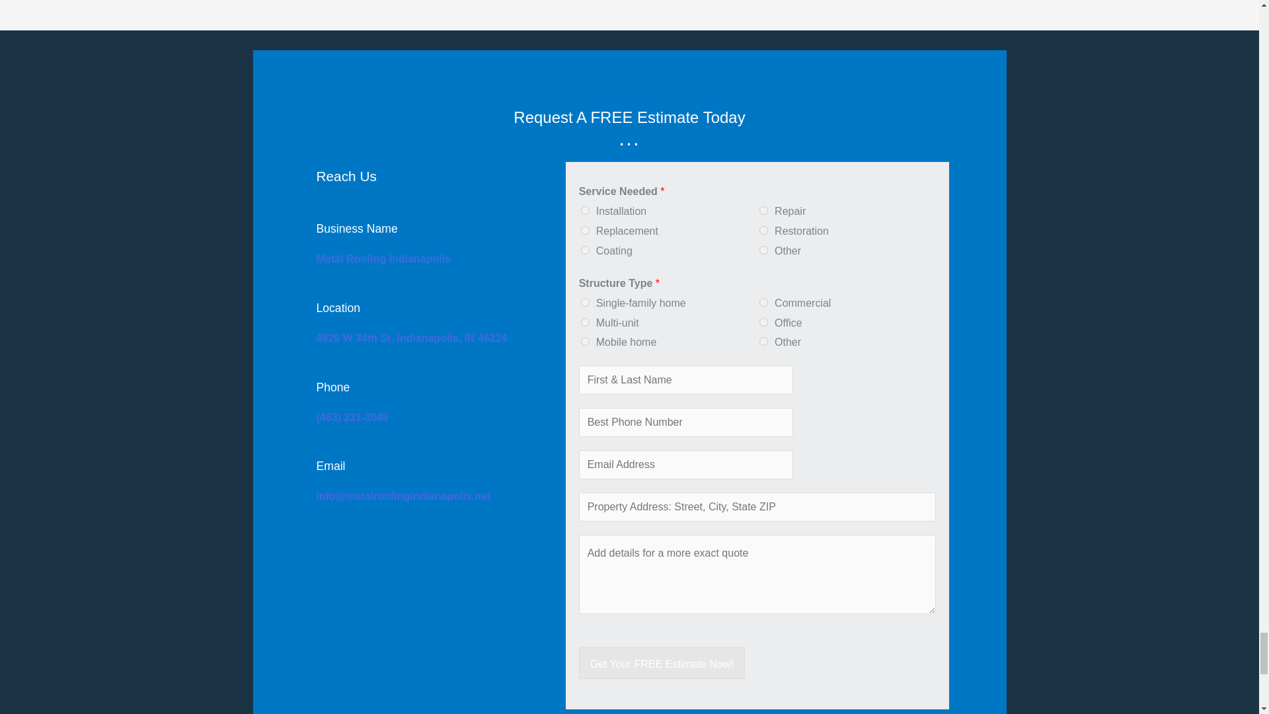  Describe the element at coordinates (763, 250) in the screenshot. I see `Other` at that location.